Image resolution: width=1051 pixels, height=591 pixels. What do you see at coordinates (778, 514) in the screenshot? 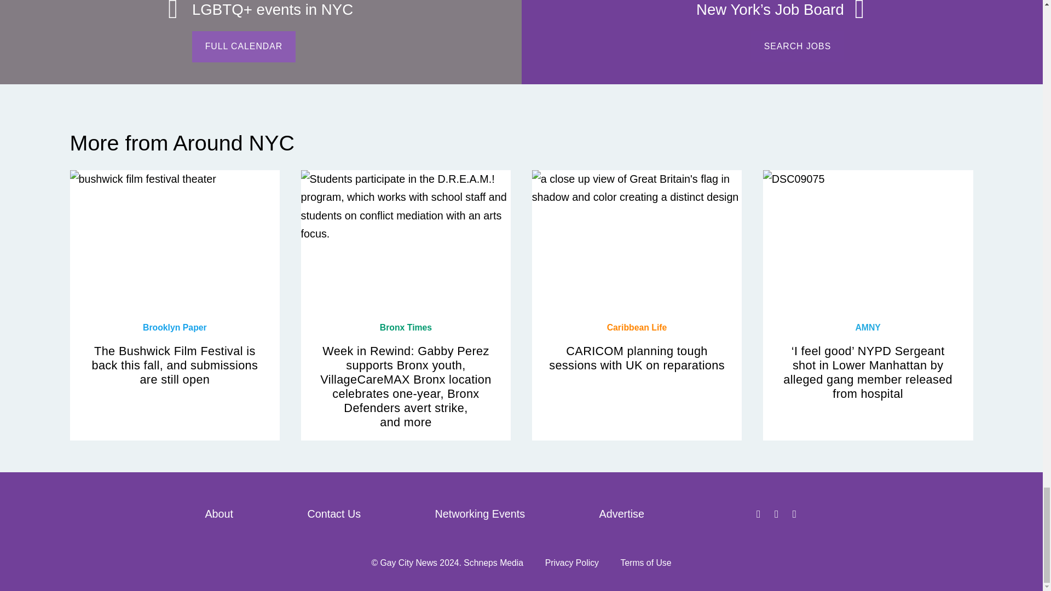
I see `Twitter` at bounding box center [778, 514].